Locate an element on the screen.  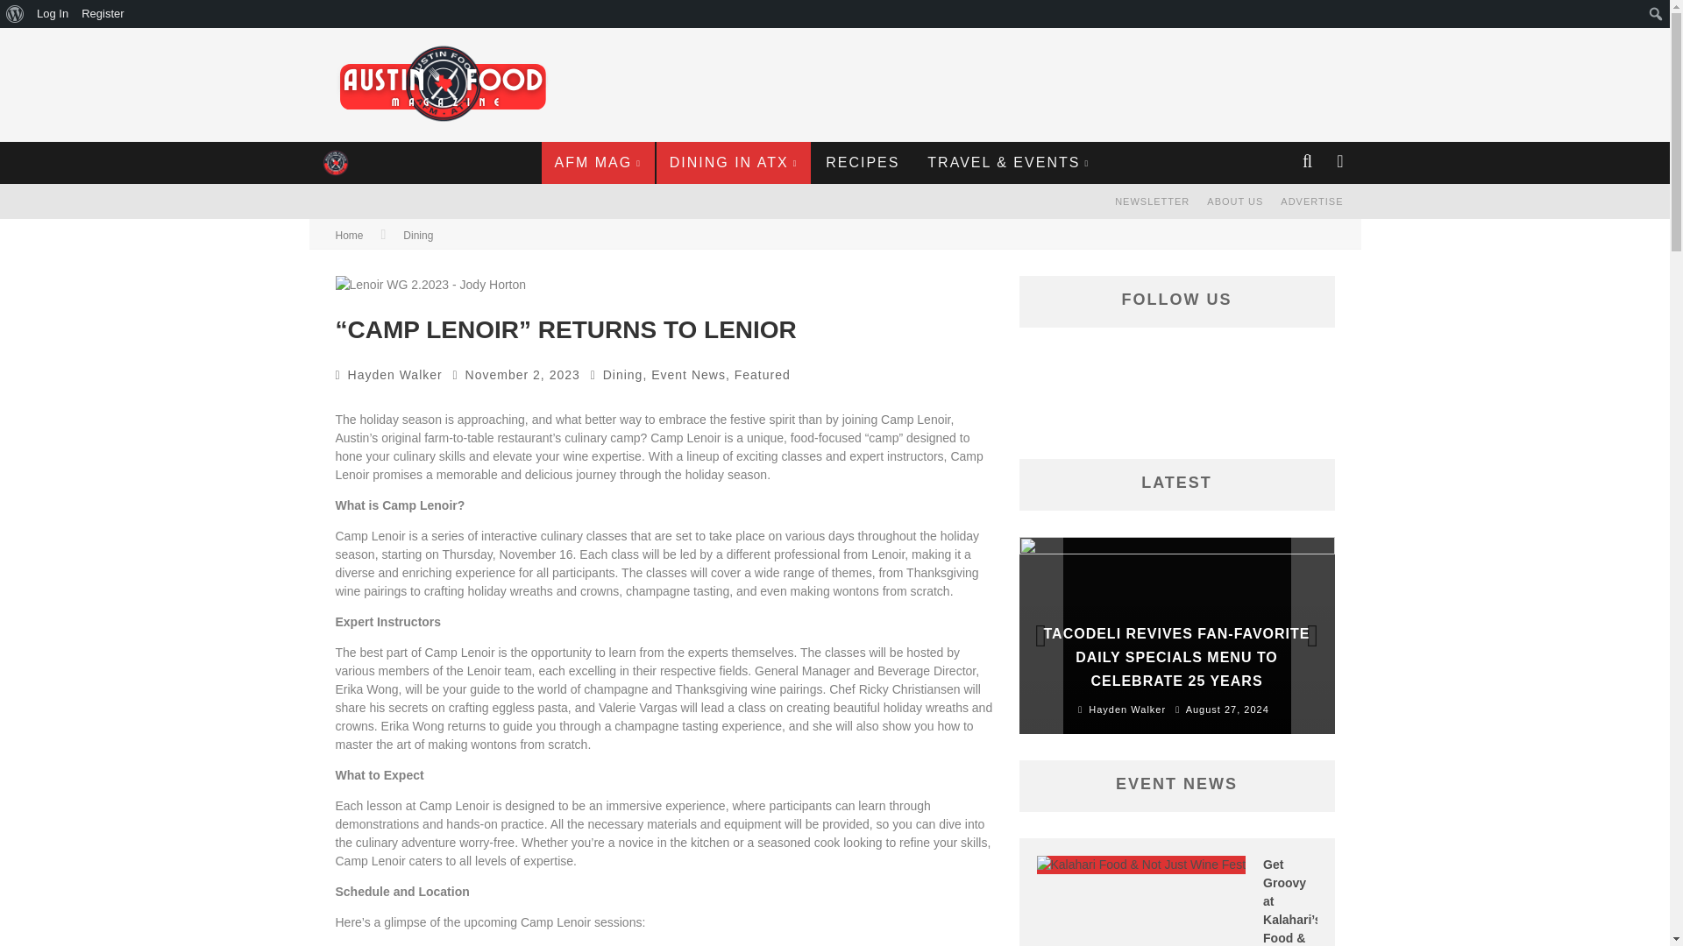
Log In is located at coordinates (834, 589).